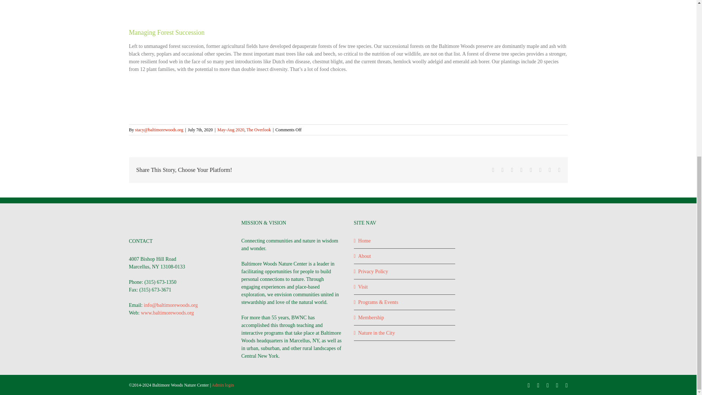  What do you see at coordinates (529, 385) in the screenshot?
I see `Facebook` at bounding box center [529, 385].